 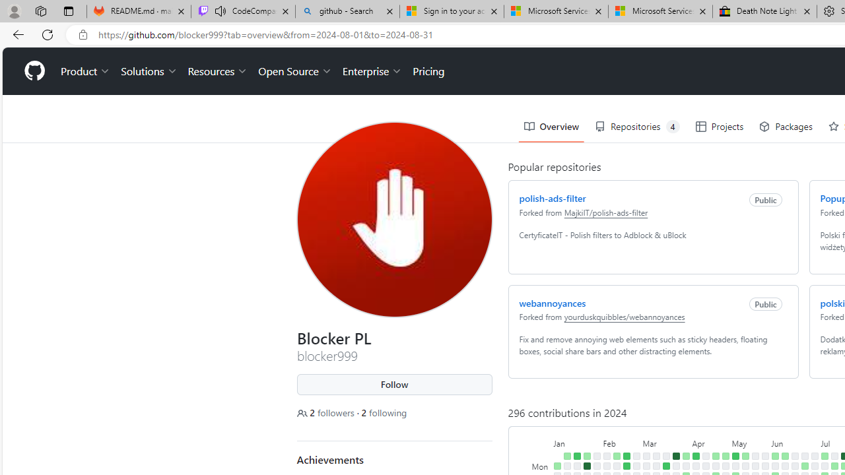 What do you see at coordinates (705, 456) in the screenshot?
I see `No contributions on April 14th.` at bounding box center [705, 456].